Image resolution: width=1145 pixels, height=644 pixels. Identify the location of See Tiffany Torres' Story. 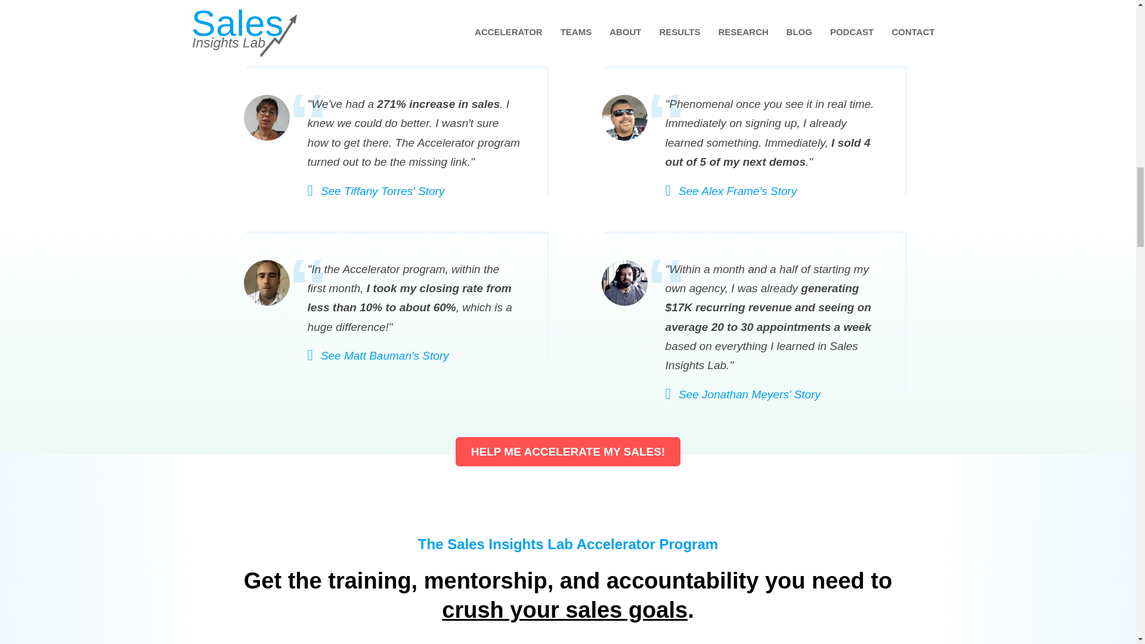
(376, 191).